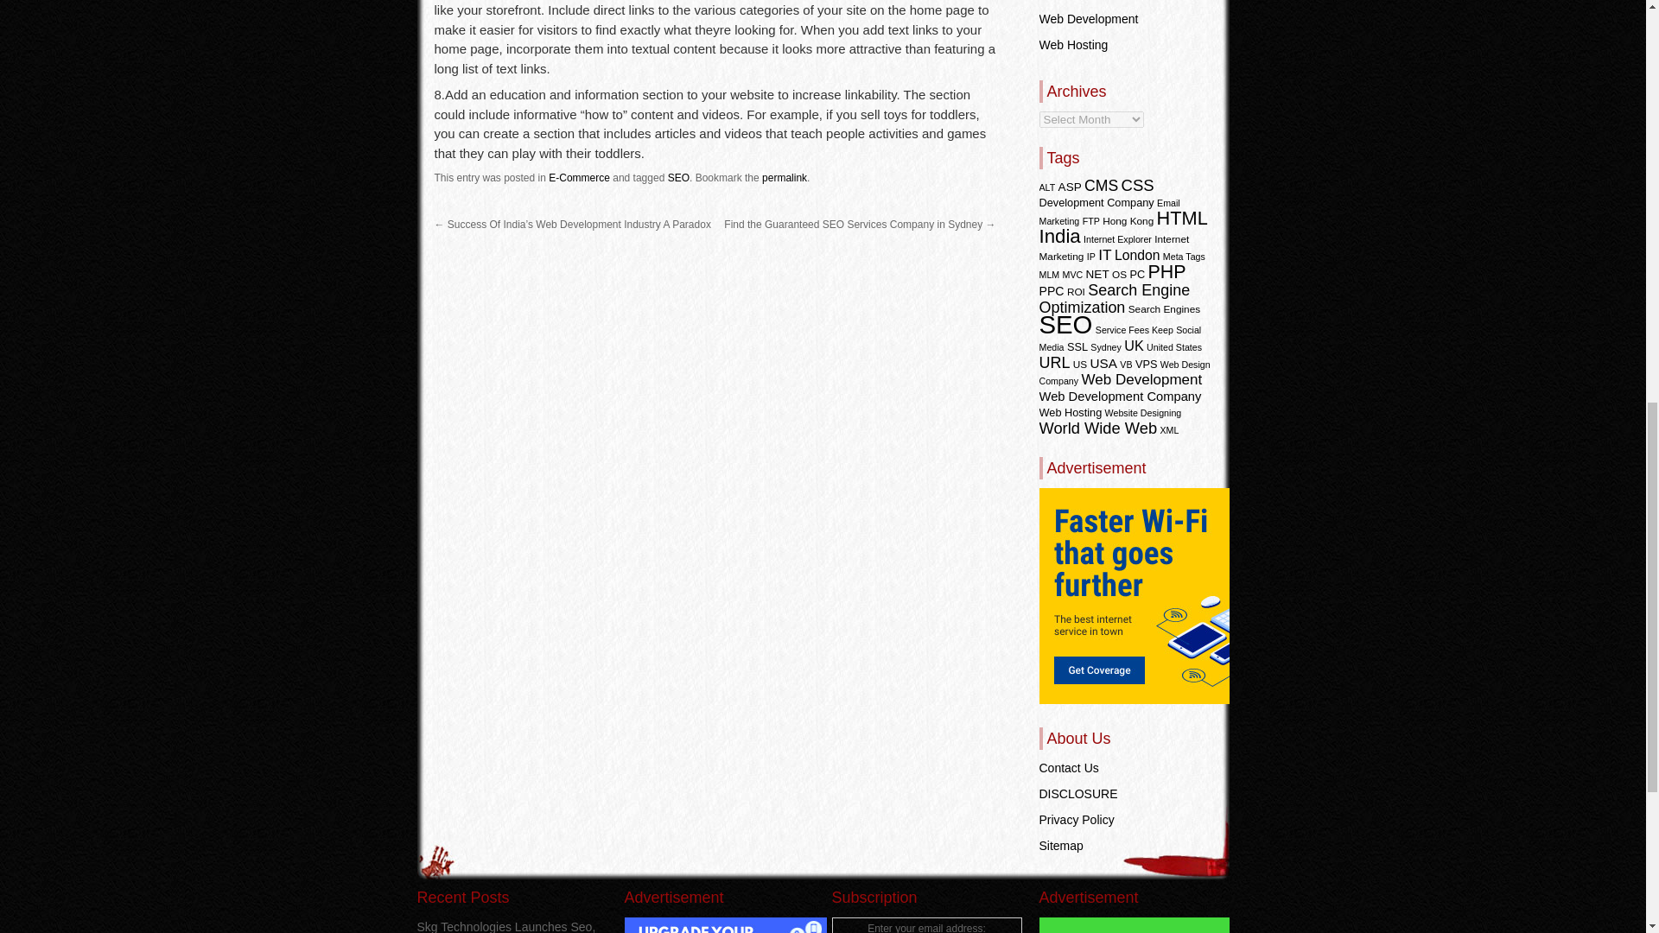 The height and width of the screenshot is (933, 1659). What do you see at coordinates (679, 177) in the screenshot?
I see `SEO` at bounding box center [679, 177].